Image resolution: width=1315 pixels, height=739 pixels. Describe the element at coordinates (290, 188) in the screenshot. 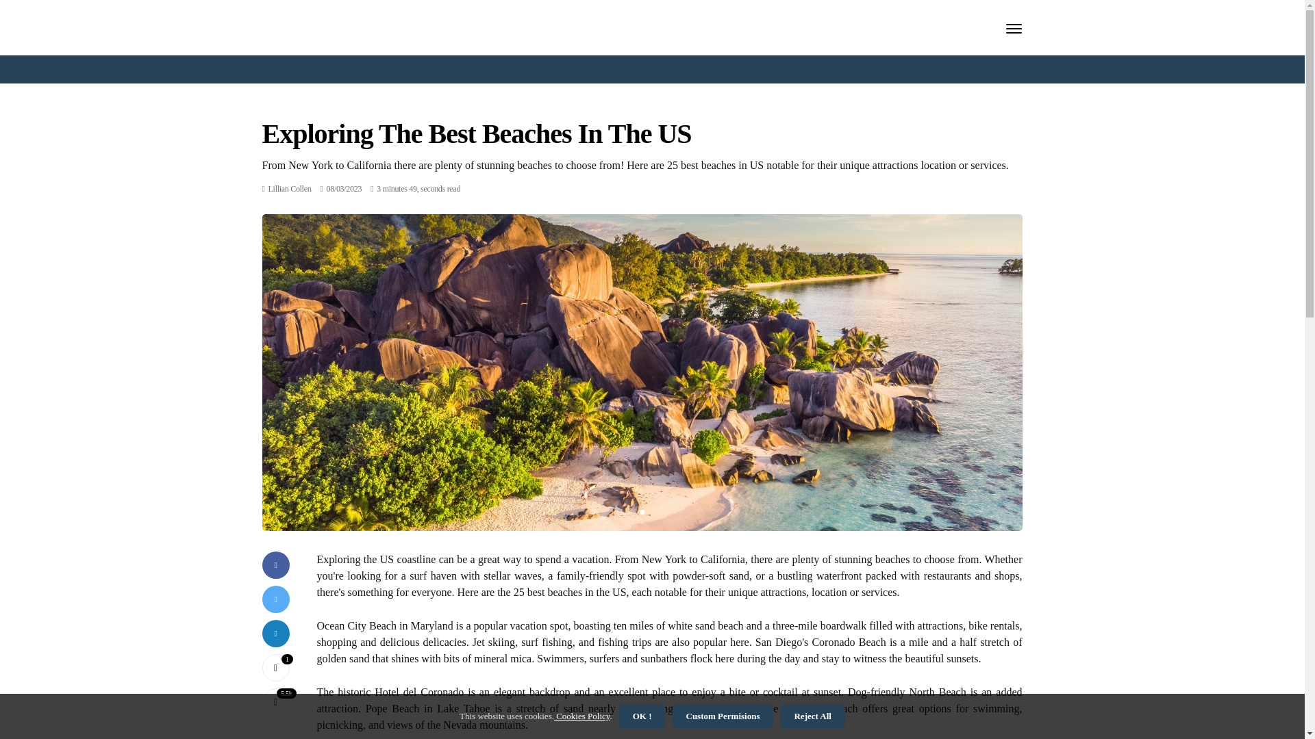

I see `Posts by Lillian Collen` at that location.